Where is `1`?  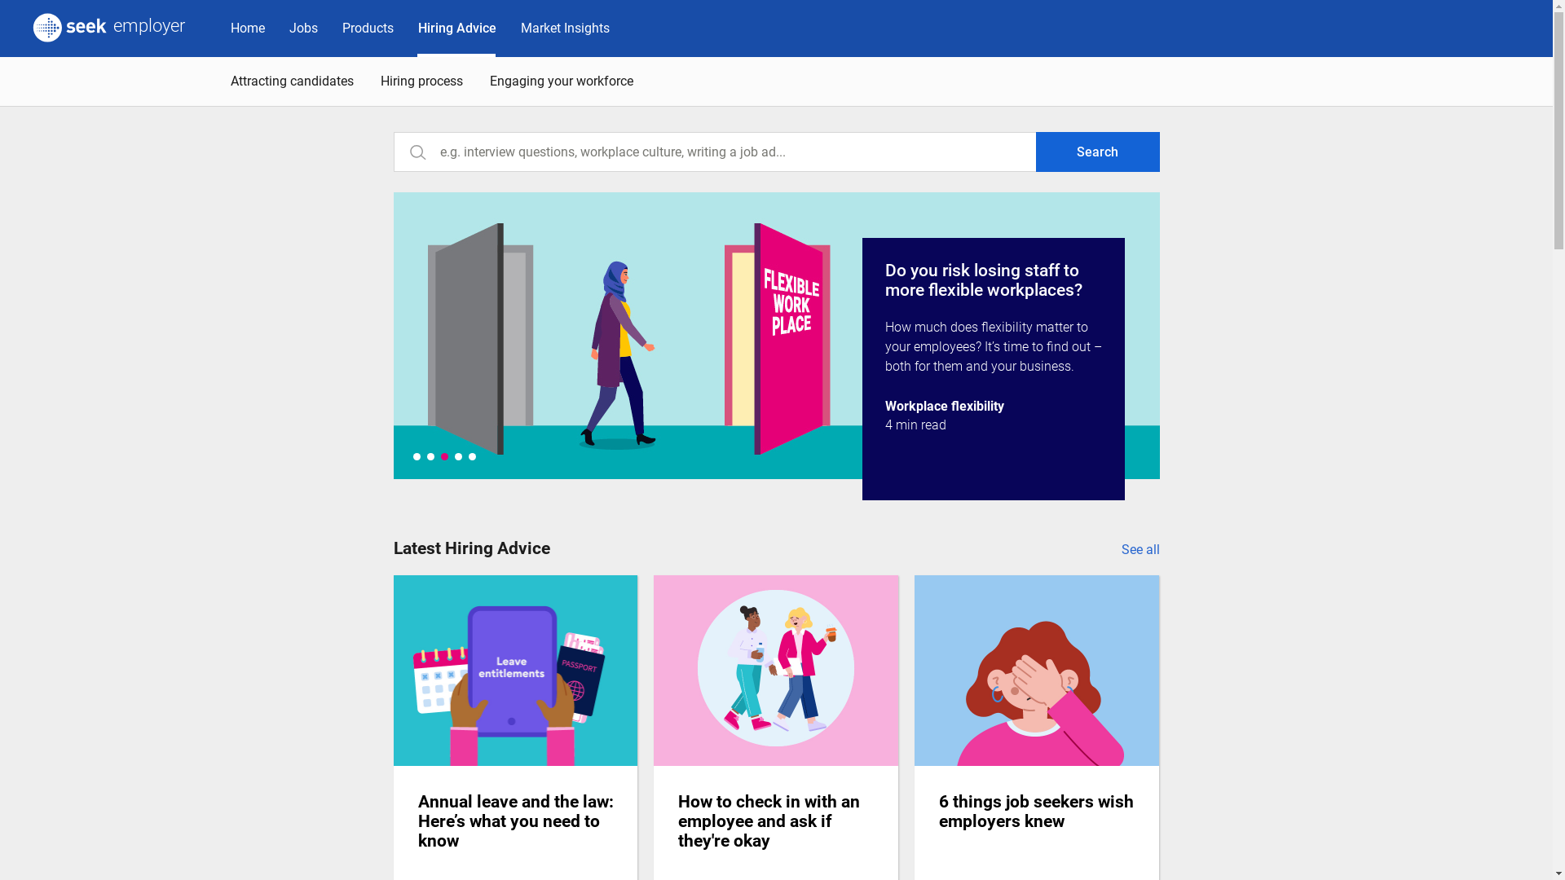
1 is located at coordinates (416, 456).